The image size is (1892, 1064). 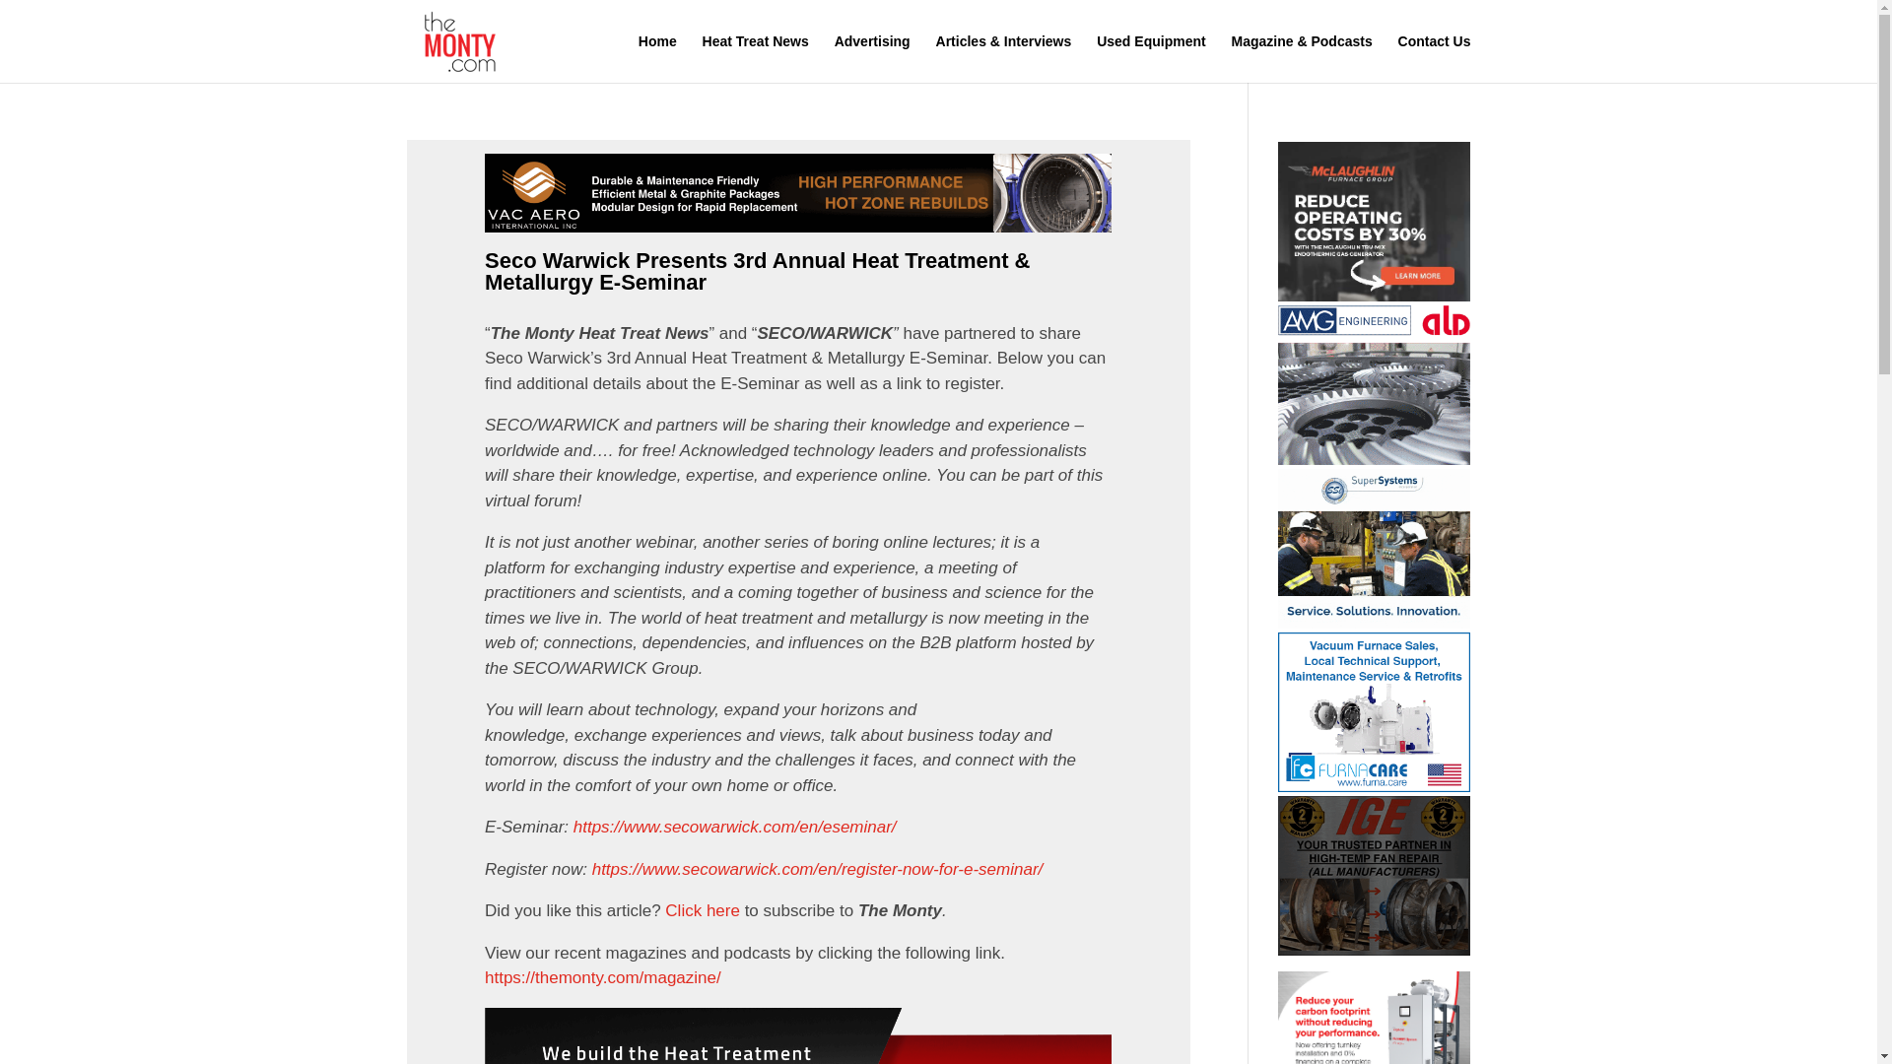 What do you see at coordinates (755, 58) in the screenshot?
I see `Heat Treat News` at bounding box center [755, 58].